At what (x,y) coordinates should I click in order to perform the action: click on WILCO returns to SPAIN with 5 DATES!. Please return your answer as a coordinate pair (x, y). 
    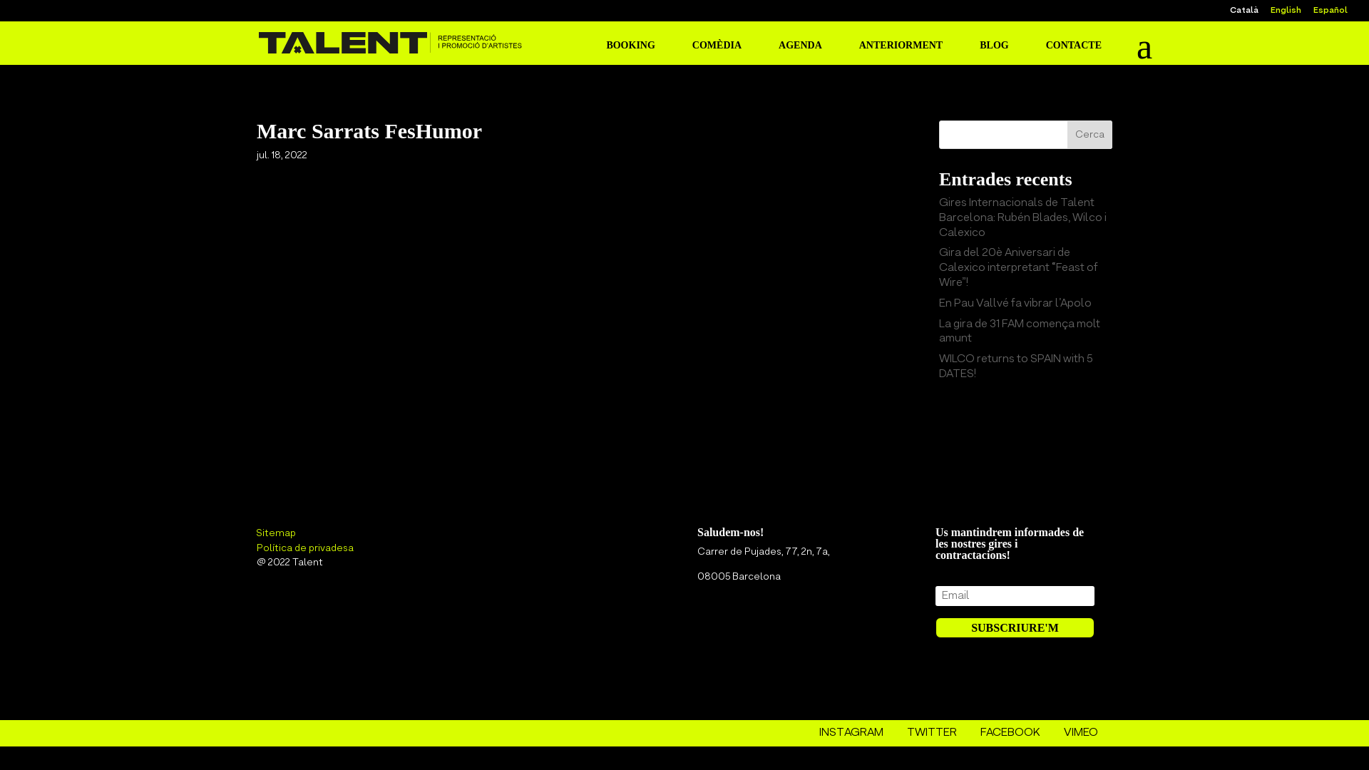
    Looking at the image, I should click on (1016, 366).